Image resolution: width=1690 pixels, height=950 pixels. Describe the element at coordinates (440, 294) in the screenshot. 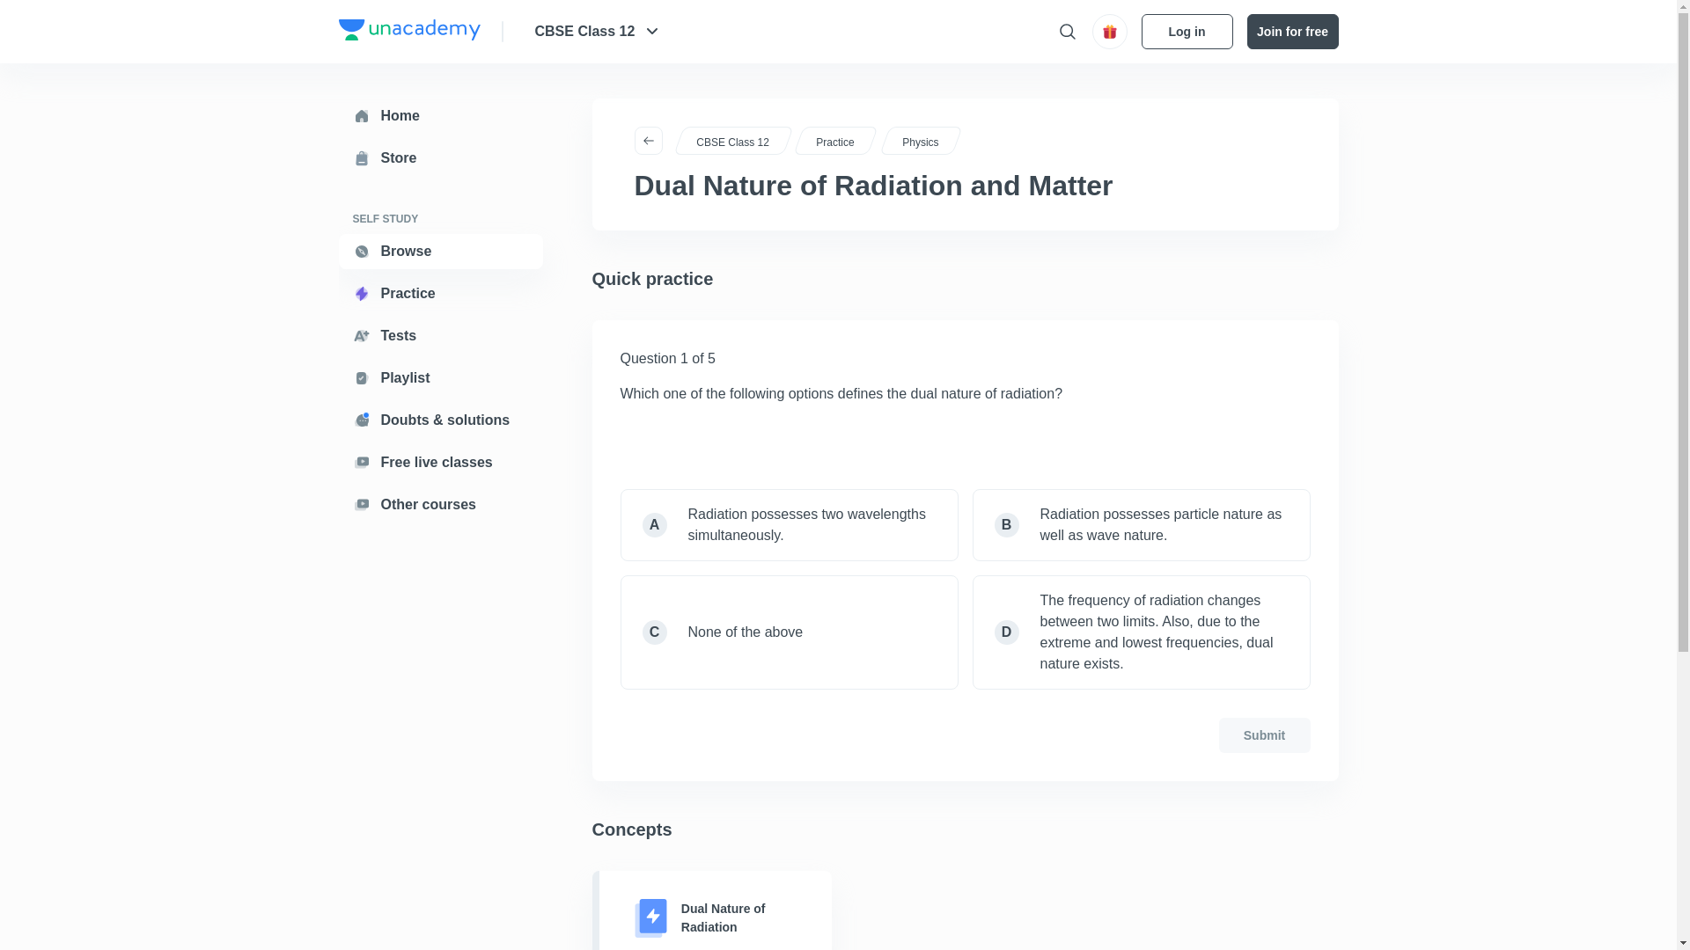

I see `Practice` at that location.